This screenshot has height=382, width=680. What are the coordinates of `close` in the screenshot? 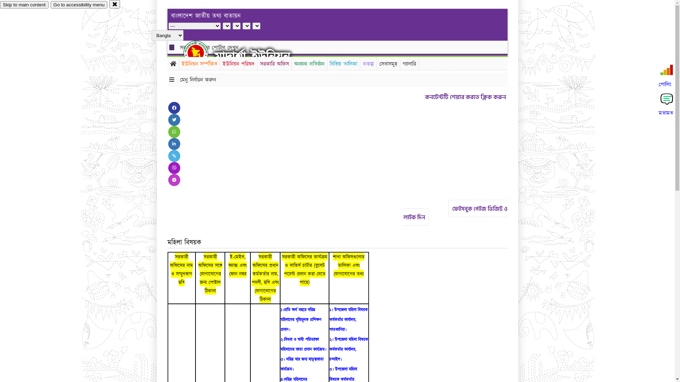 It's located at (115, 4).